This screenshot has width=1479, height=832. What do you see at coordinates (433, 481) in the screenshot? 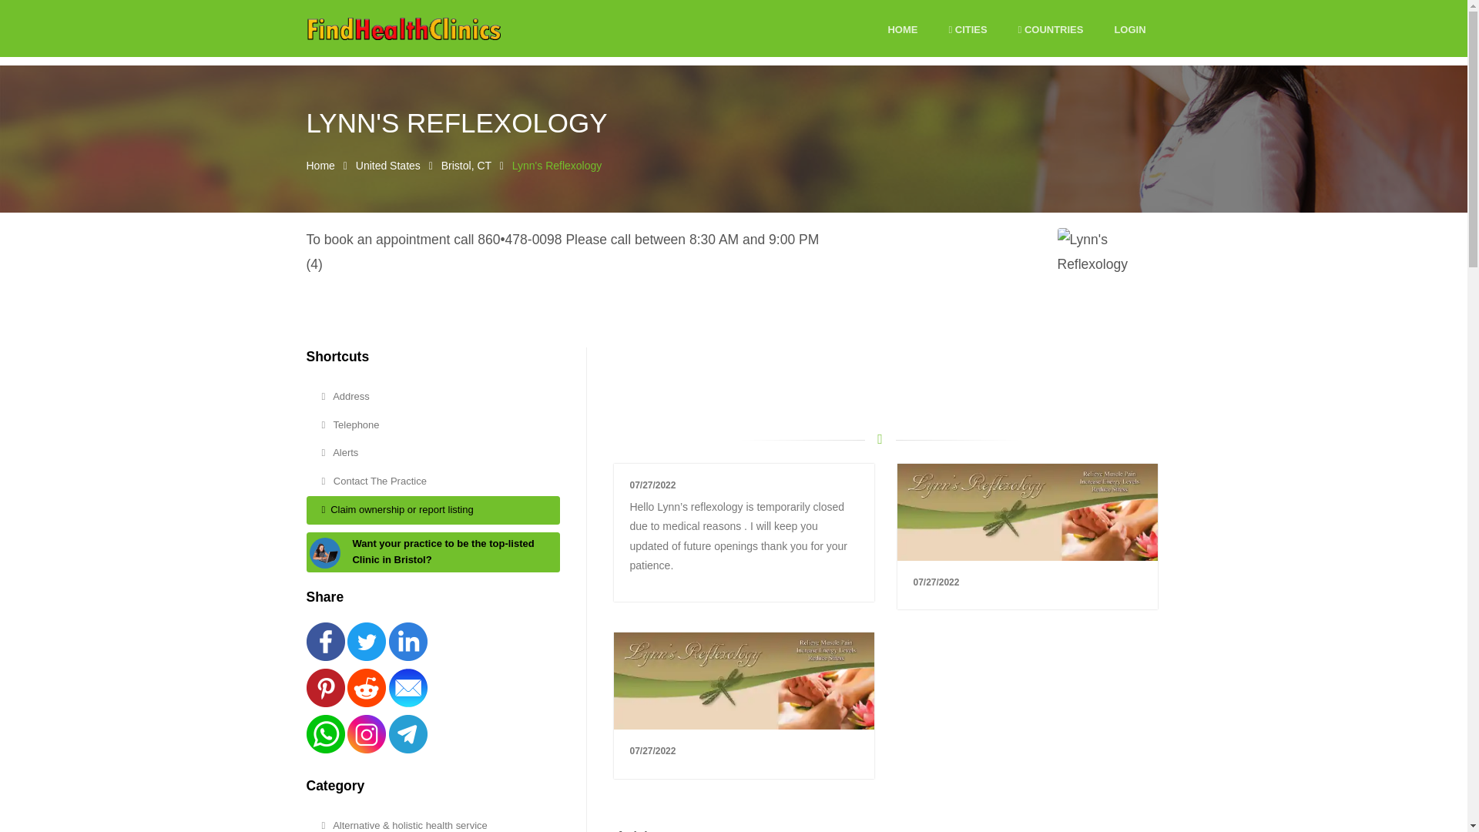
I see `Contact The Practice` at bounding box center [433, 481].